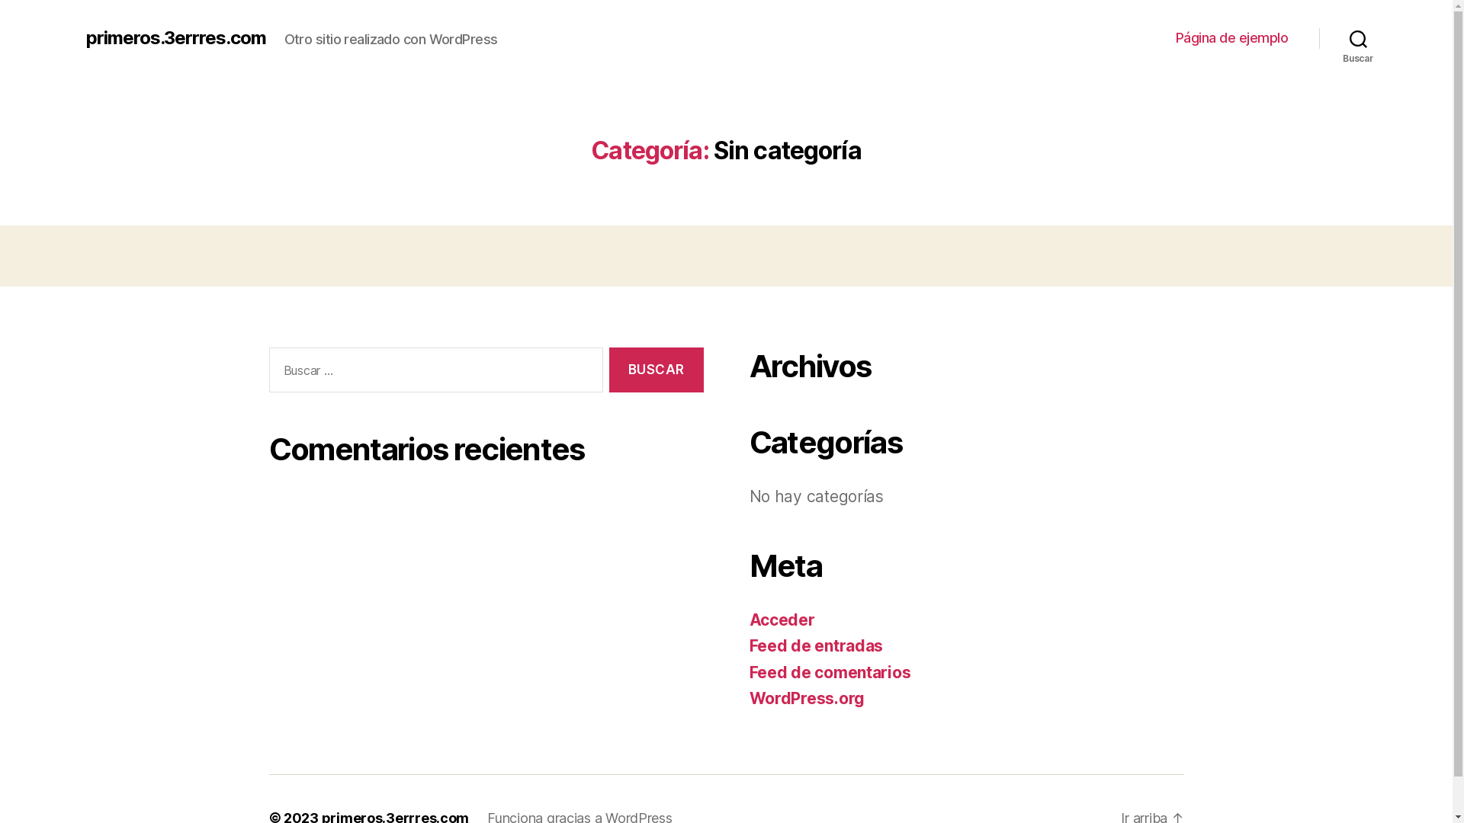  Describe the element at coordinates (830, 672) in the screenshot. I see `Feed de comentarios` at that location.